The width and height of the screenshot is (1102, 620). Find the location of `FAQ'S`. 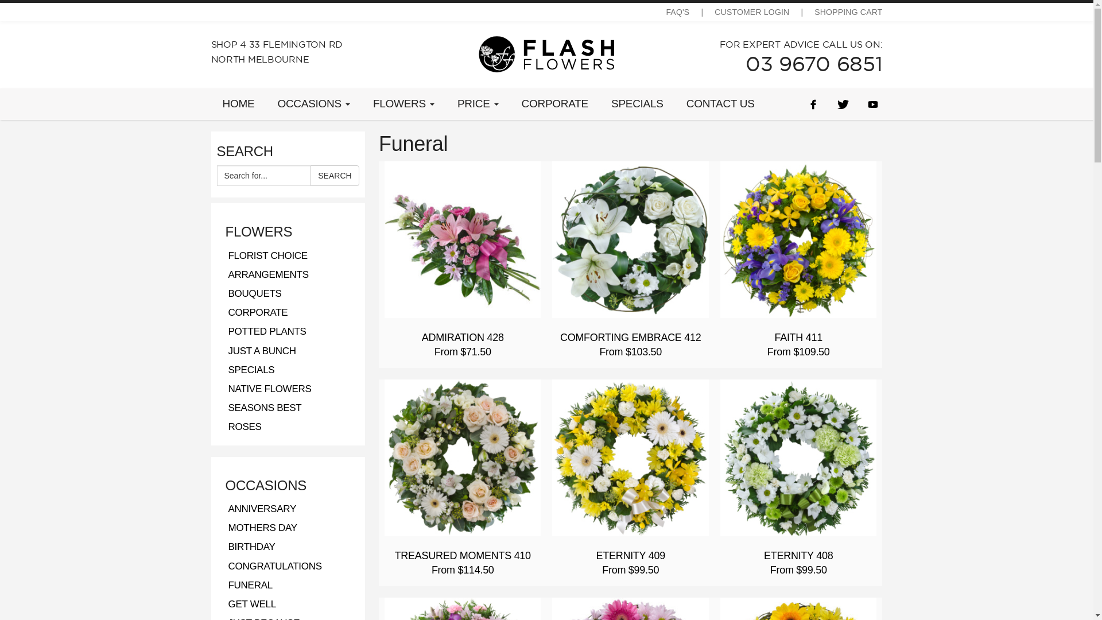

FAQ'S is located at coordinates (677, 12).